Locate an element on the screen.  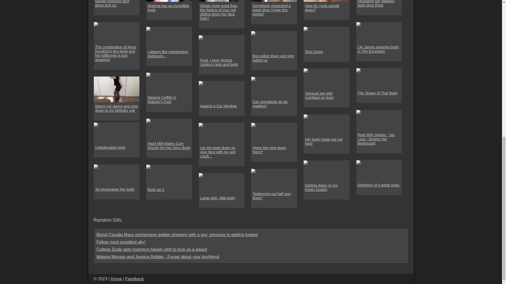
Sensual sex with cumblast on body is located at coordinates (326, 95).